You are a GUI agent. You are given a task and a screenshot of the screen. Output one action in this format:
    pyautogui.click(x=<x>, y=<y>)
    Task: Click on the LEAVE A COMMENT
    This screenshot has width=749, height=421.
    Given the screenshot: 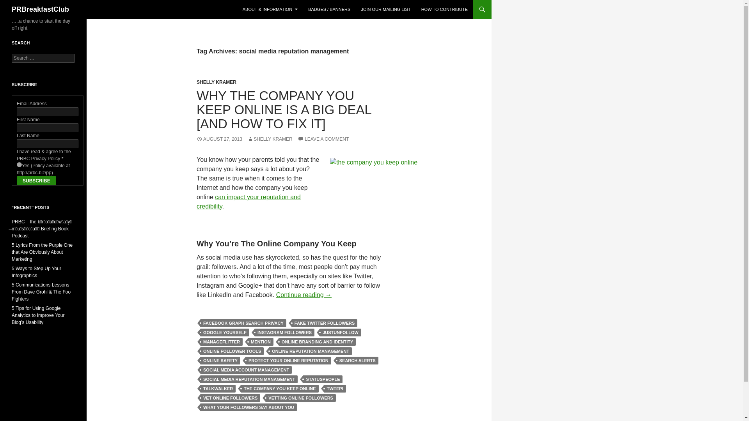 What is the action you would take?
    pyautogui.click(x=323, y=139)
    